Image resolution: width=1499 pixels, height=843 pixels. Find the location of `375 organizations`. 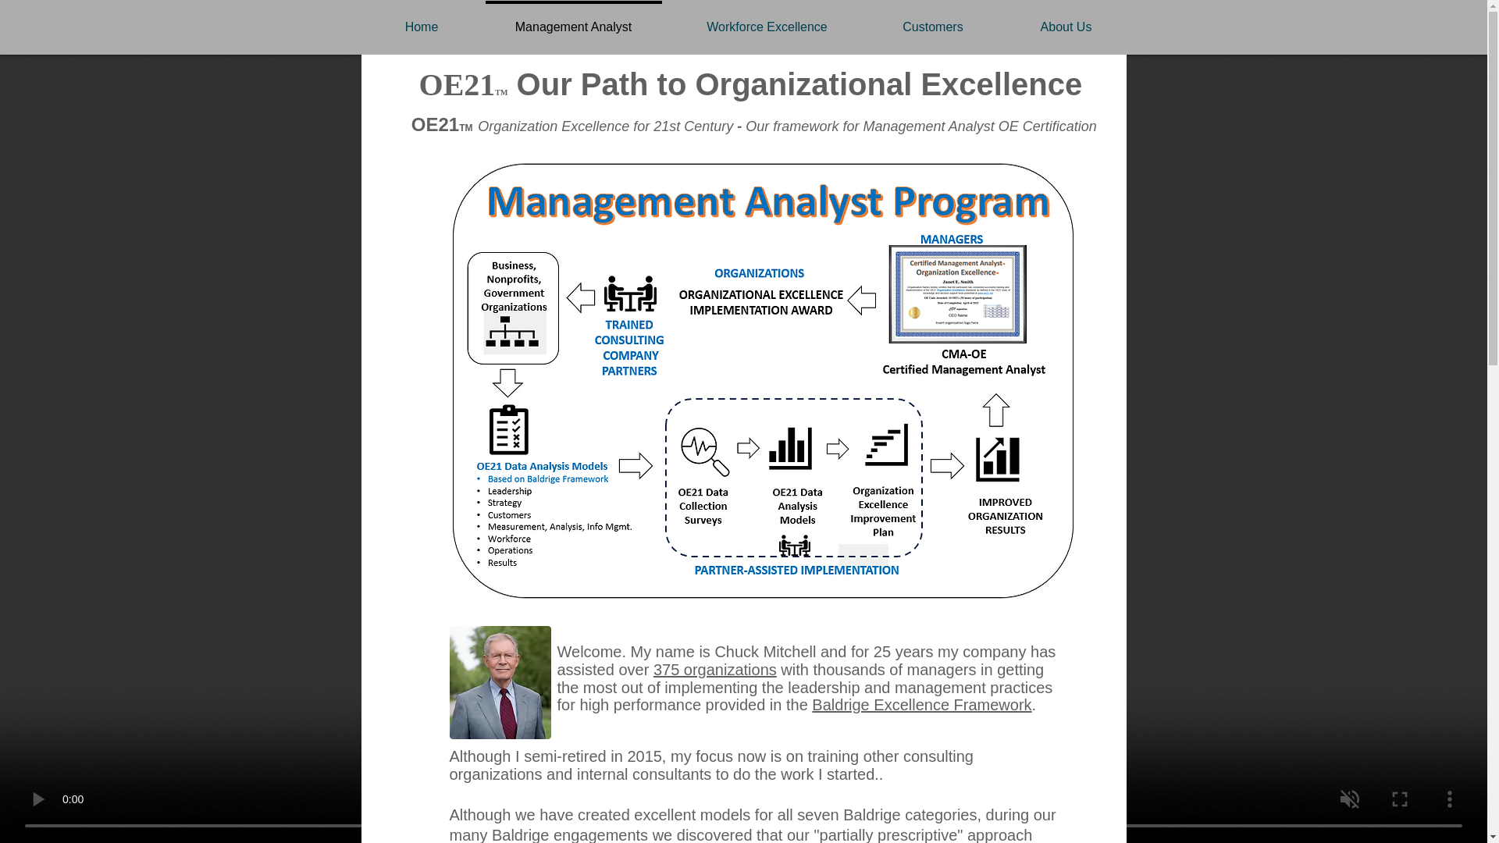

375 organizations is located at coordinates (715, 670).